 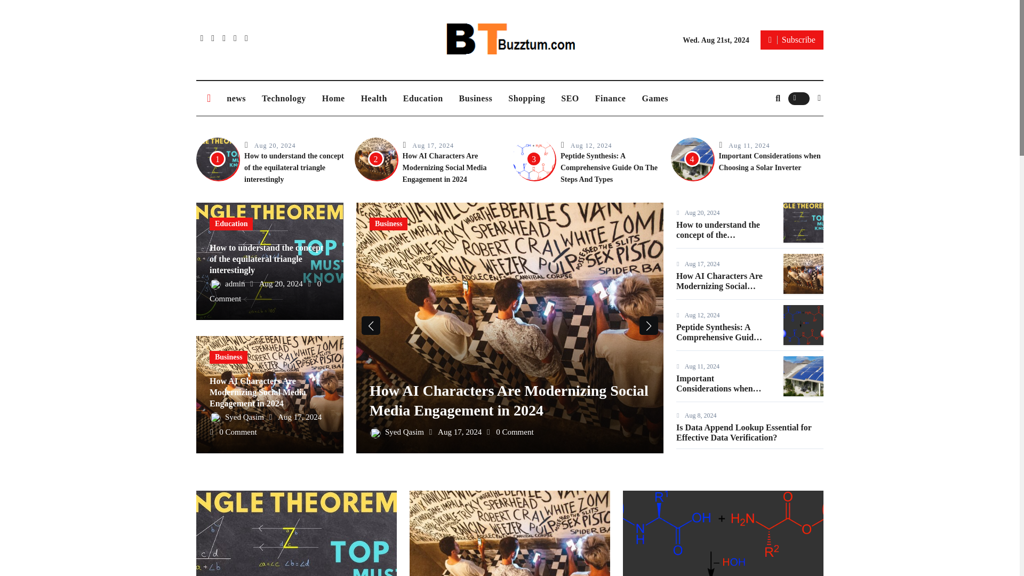 I want to click on Shopping, so click(x=526, y=98).